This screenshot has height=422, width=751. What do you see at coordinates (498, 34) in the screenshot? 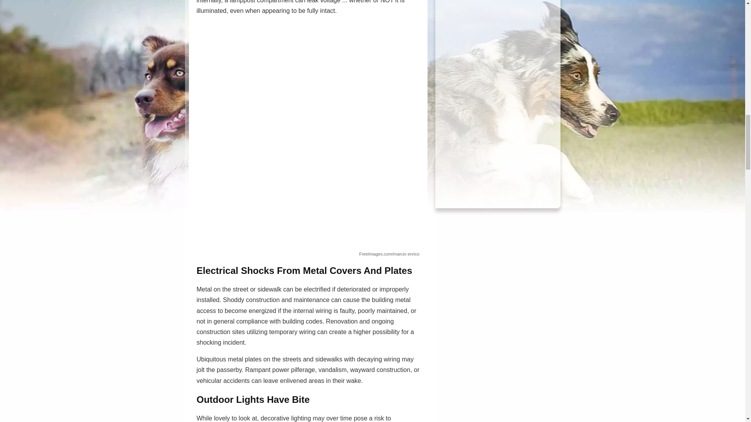
I see `CLICK FOR ONLINE PUZZLE OF THIS PHOTO...` at bounding box center [498, 34].